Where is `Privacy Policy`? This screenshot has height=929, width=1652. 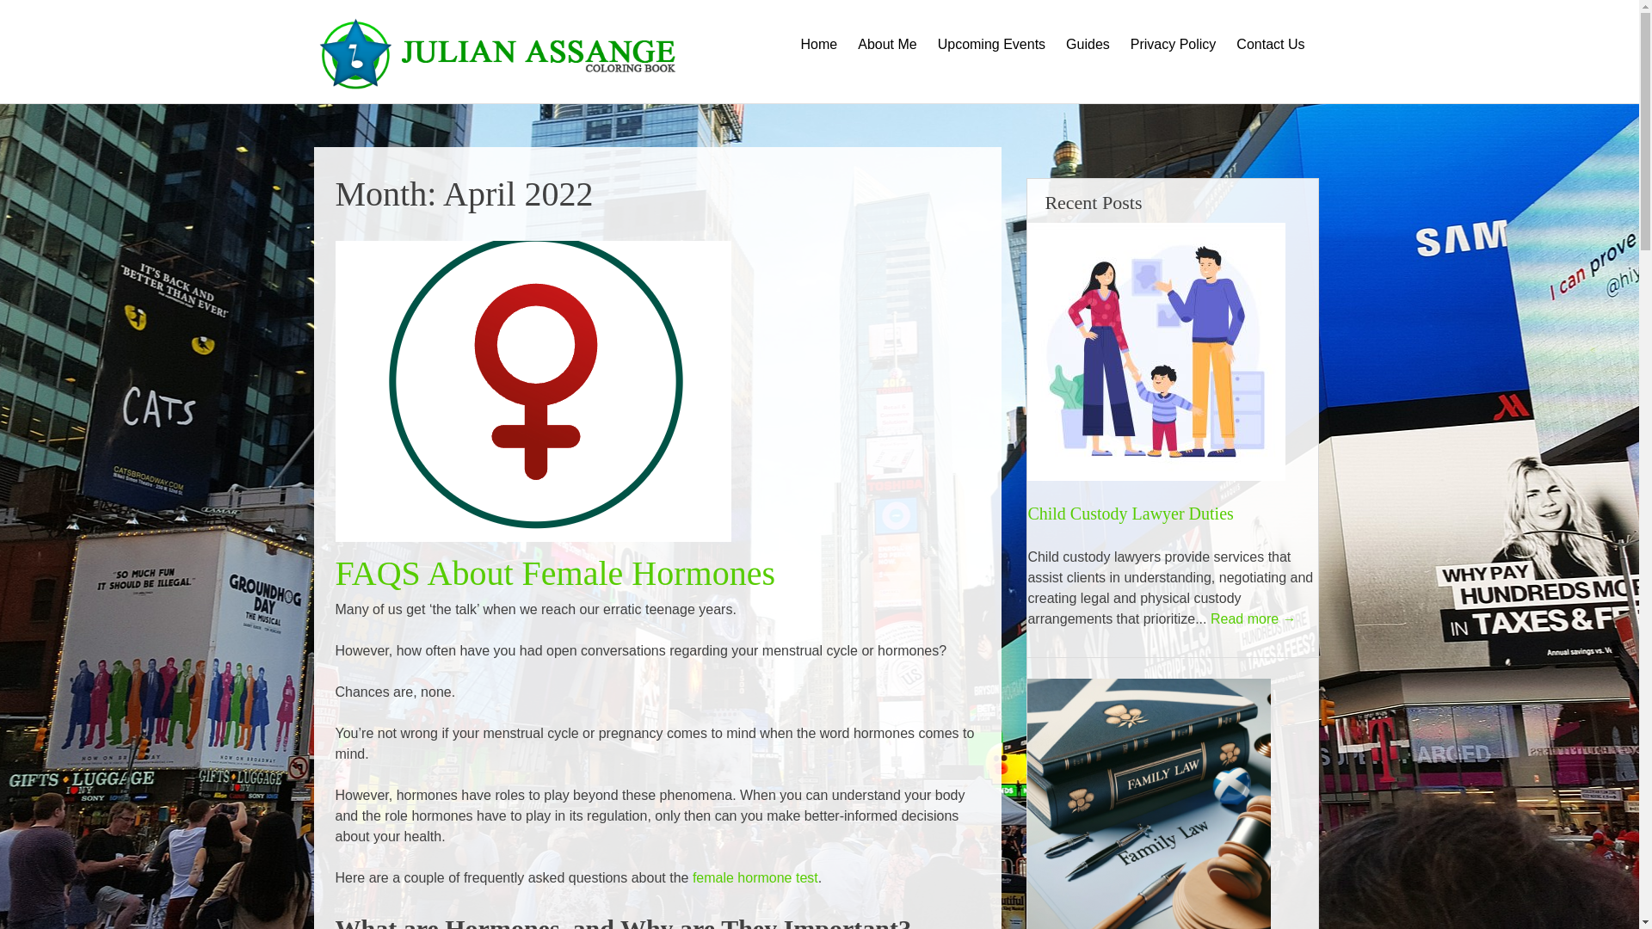 Privacy Policy is located at coordinates (1173, 60).